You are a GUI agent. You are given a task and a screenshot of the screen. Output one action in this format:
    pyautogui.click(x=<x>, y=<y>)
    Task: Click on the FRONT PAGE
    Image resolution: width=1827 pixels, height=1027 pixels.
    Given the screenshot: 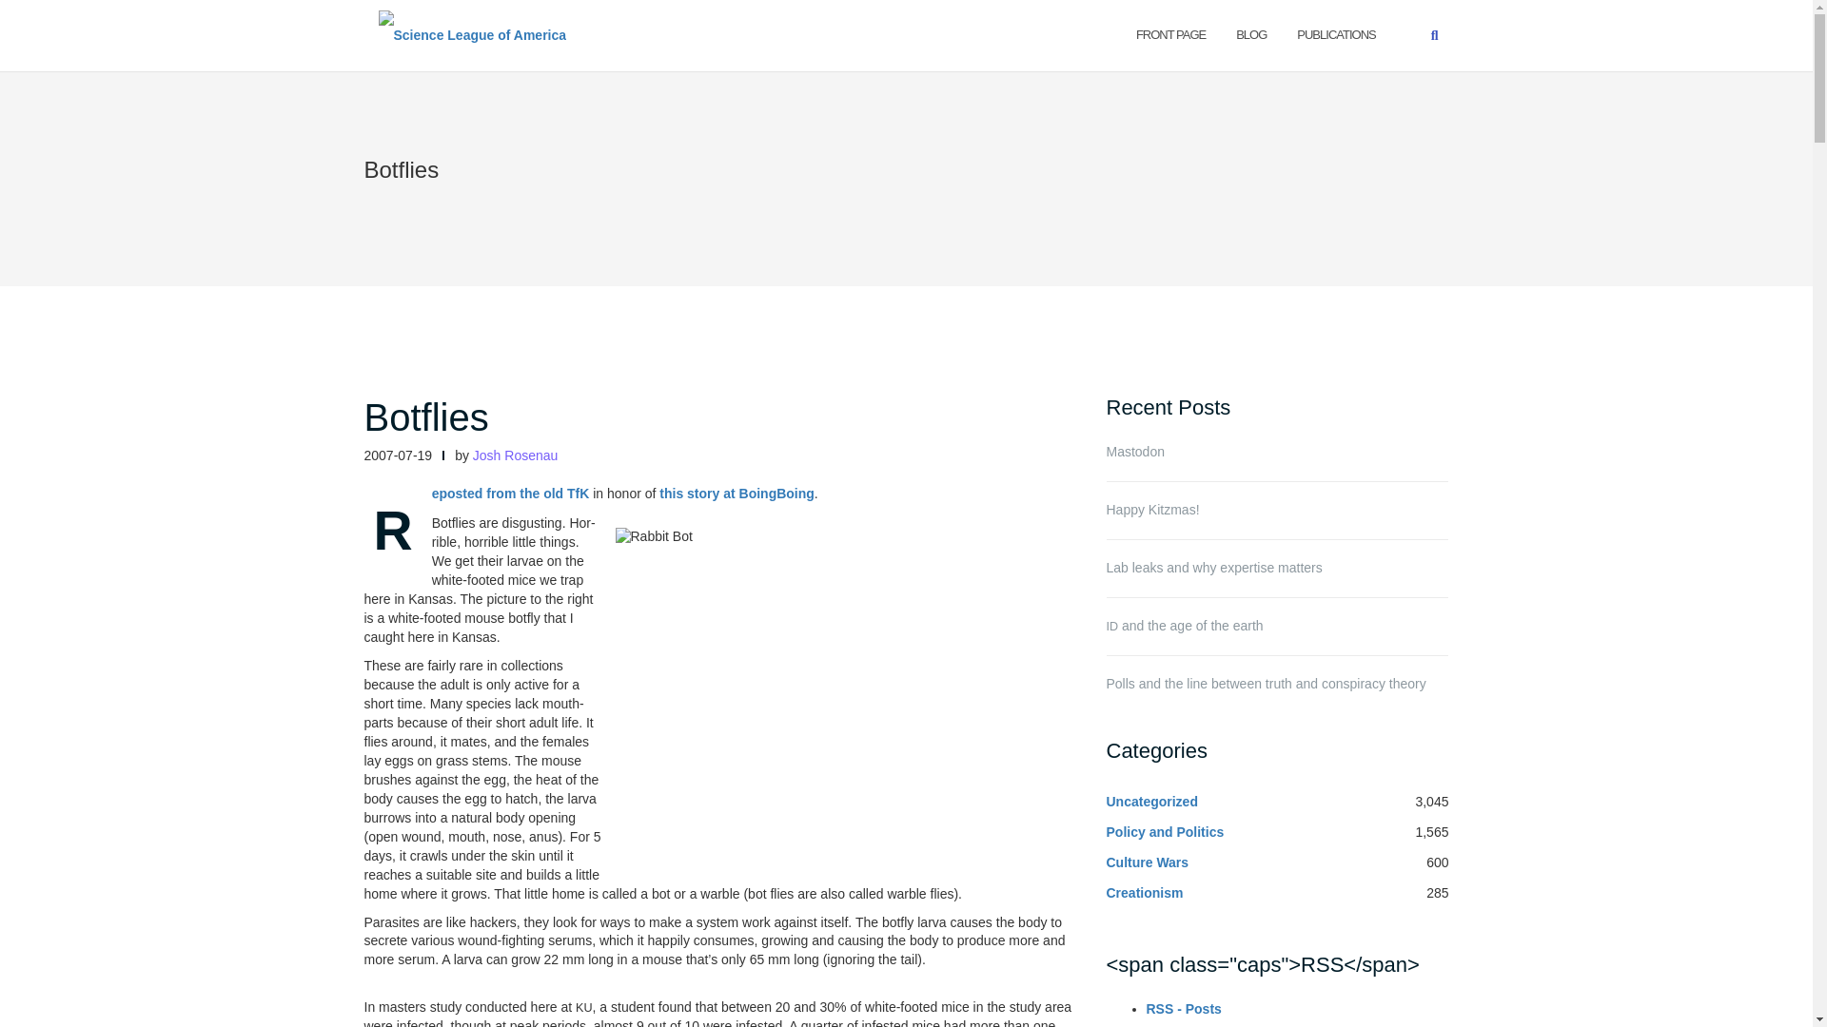 What is the action you would take?
    pyautogui.click(x=1170, y=34)
    